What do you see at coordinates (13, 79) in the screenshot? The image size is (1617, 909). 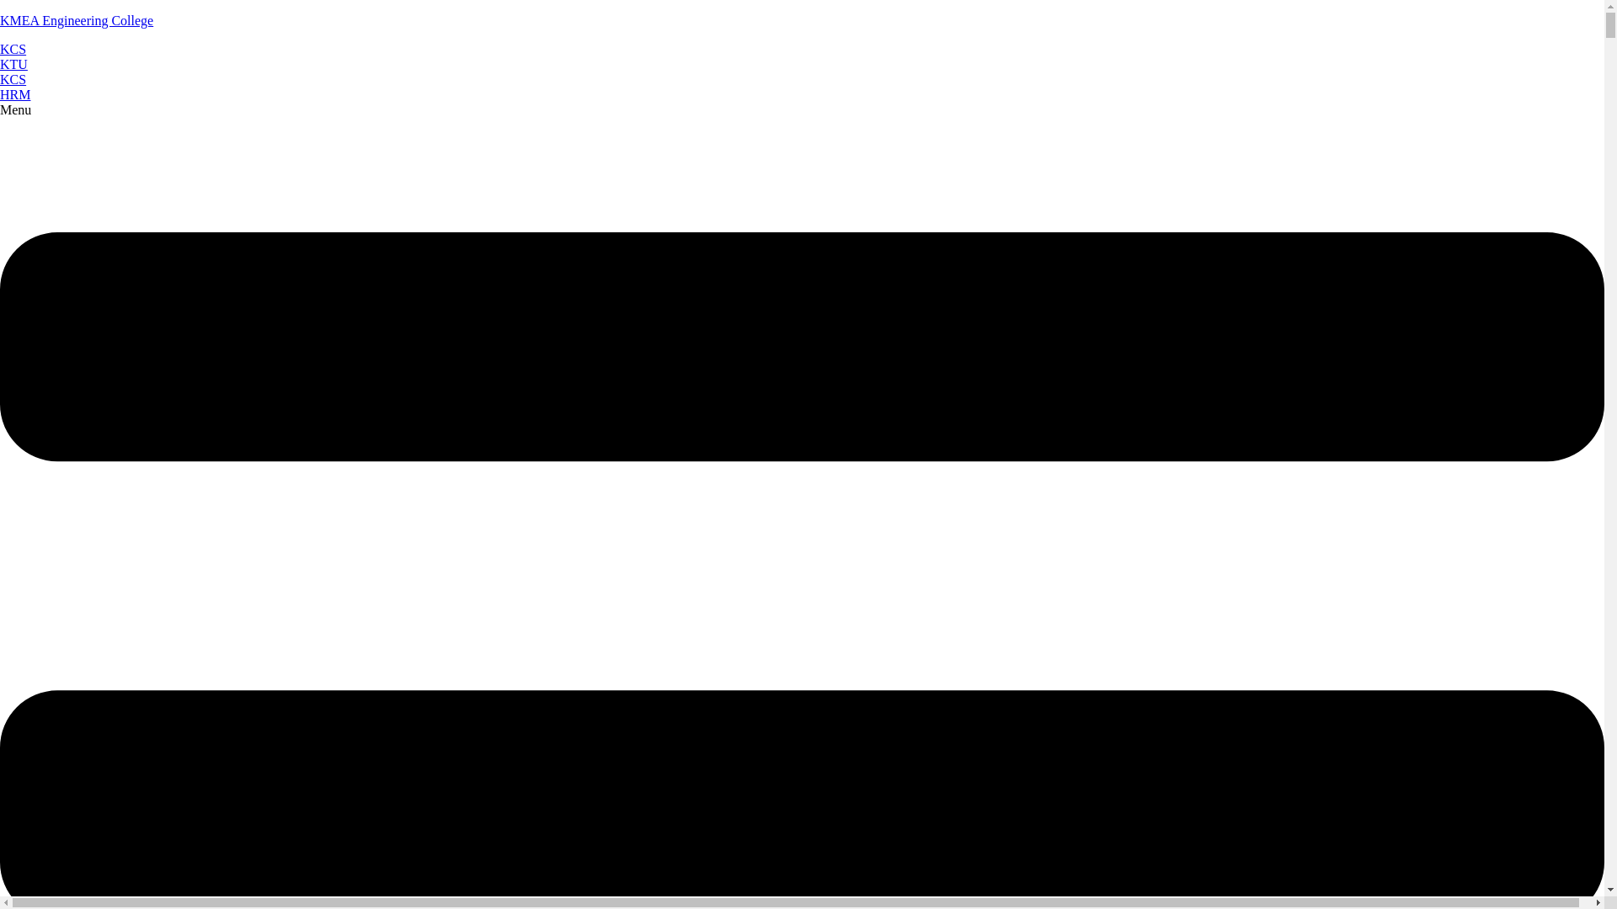 I see `KCS` at bounding box center [13, 79].